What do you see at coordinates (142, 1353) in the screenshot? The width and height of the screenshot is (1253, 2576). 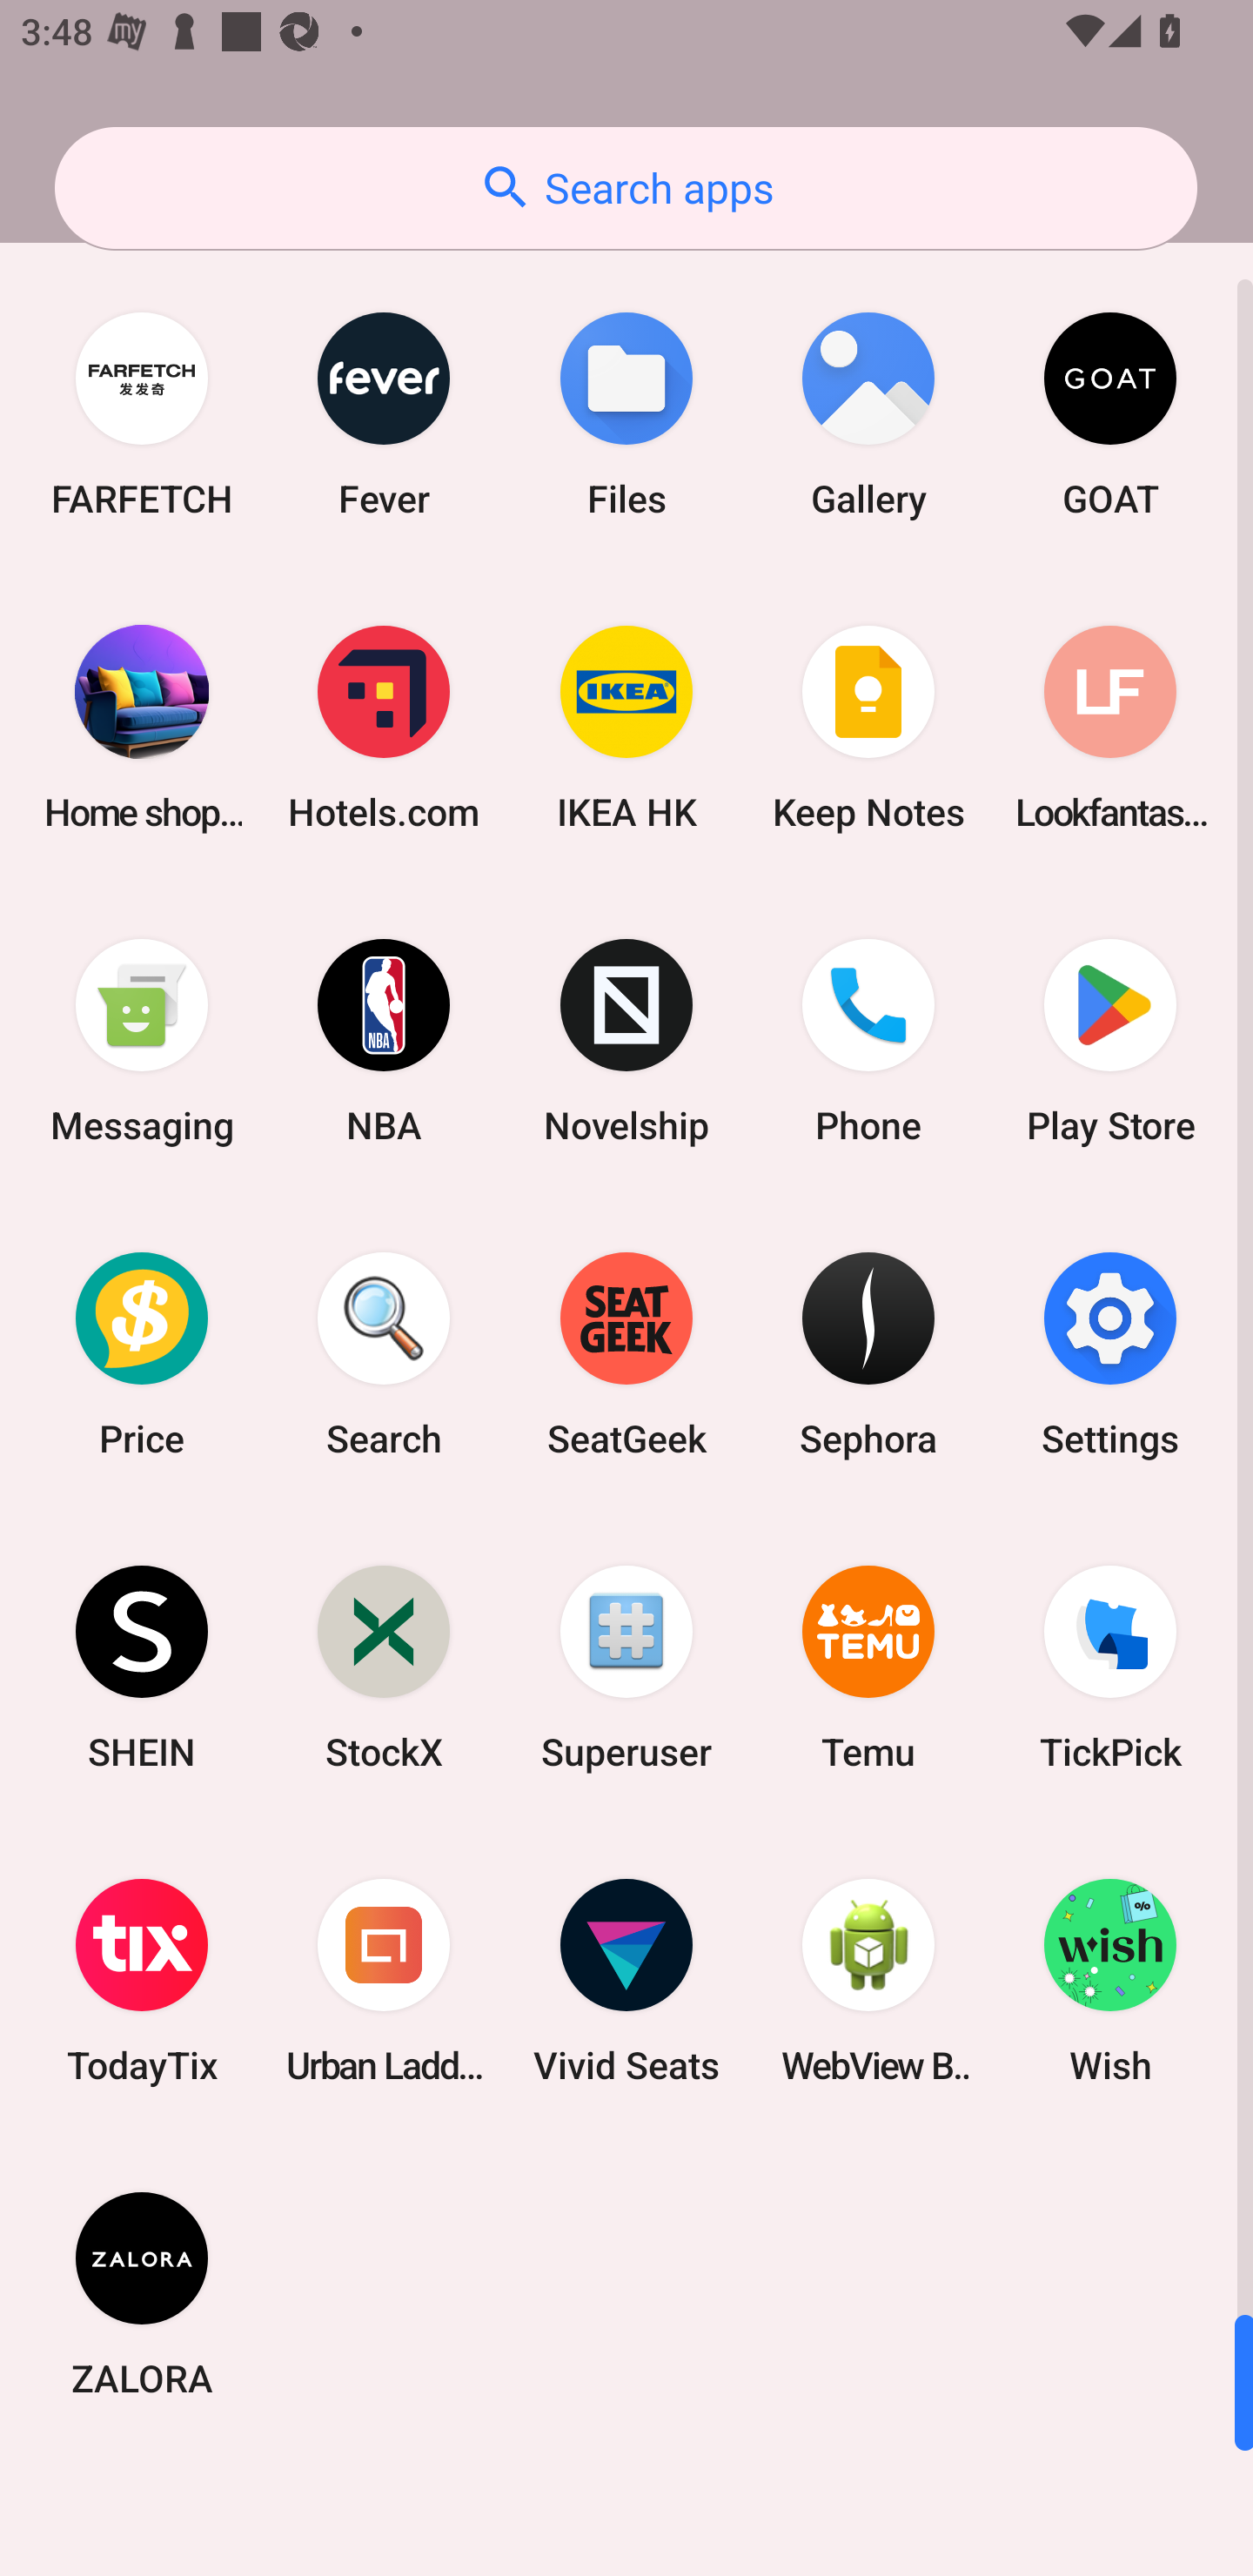 I see `Price` at bounding box center [142, 1353].